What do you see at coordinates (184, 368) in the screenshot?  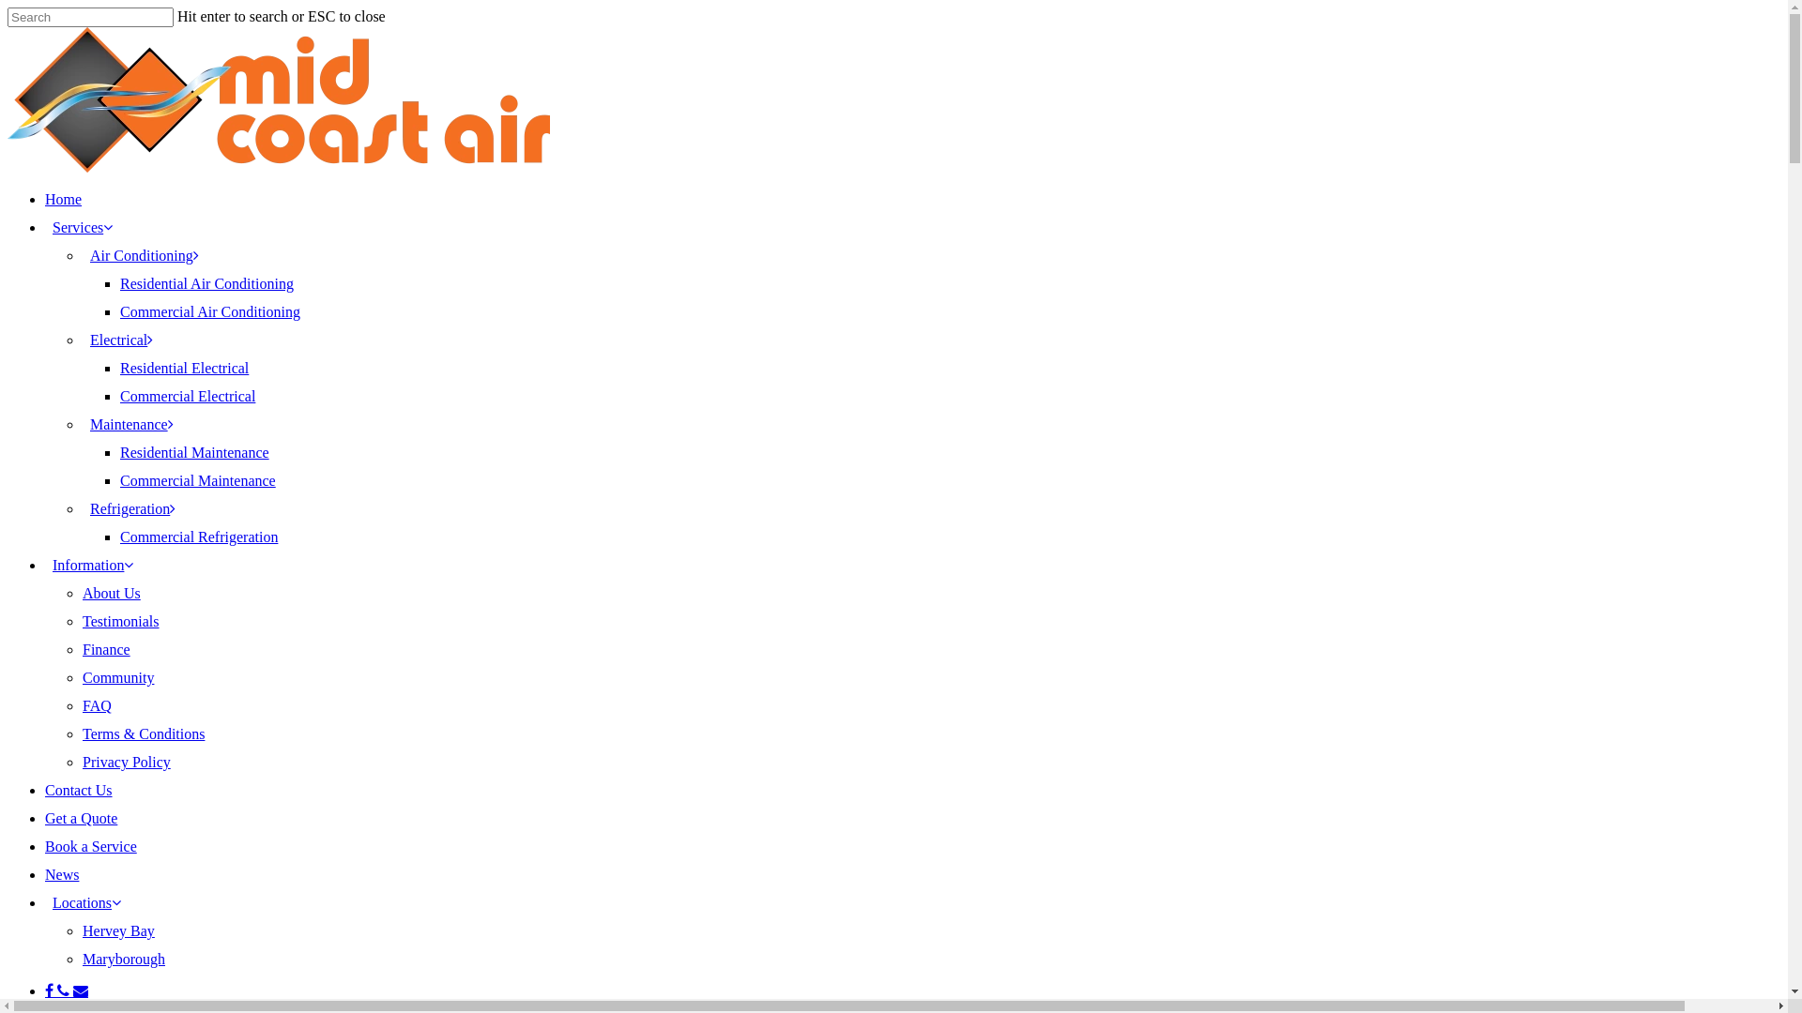 I see `Residential Electrical` at bounding box center [184, 368].